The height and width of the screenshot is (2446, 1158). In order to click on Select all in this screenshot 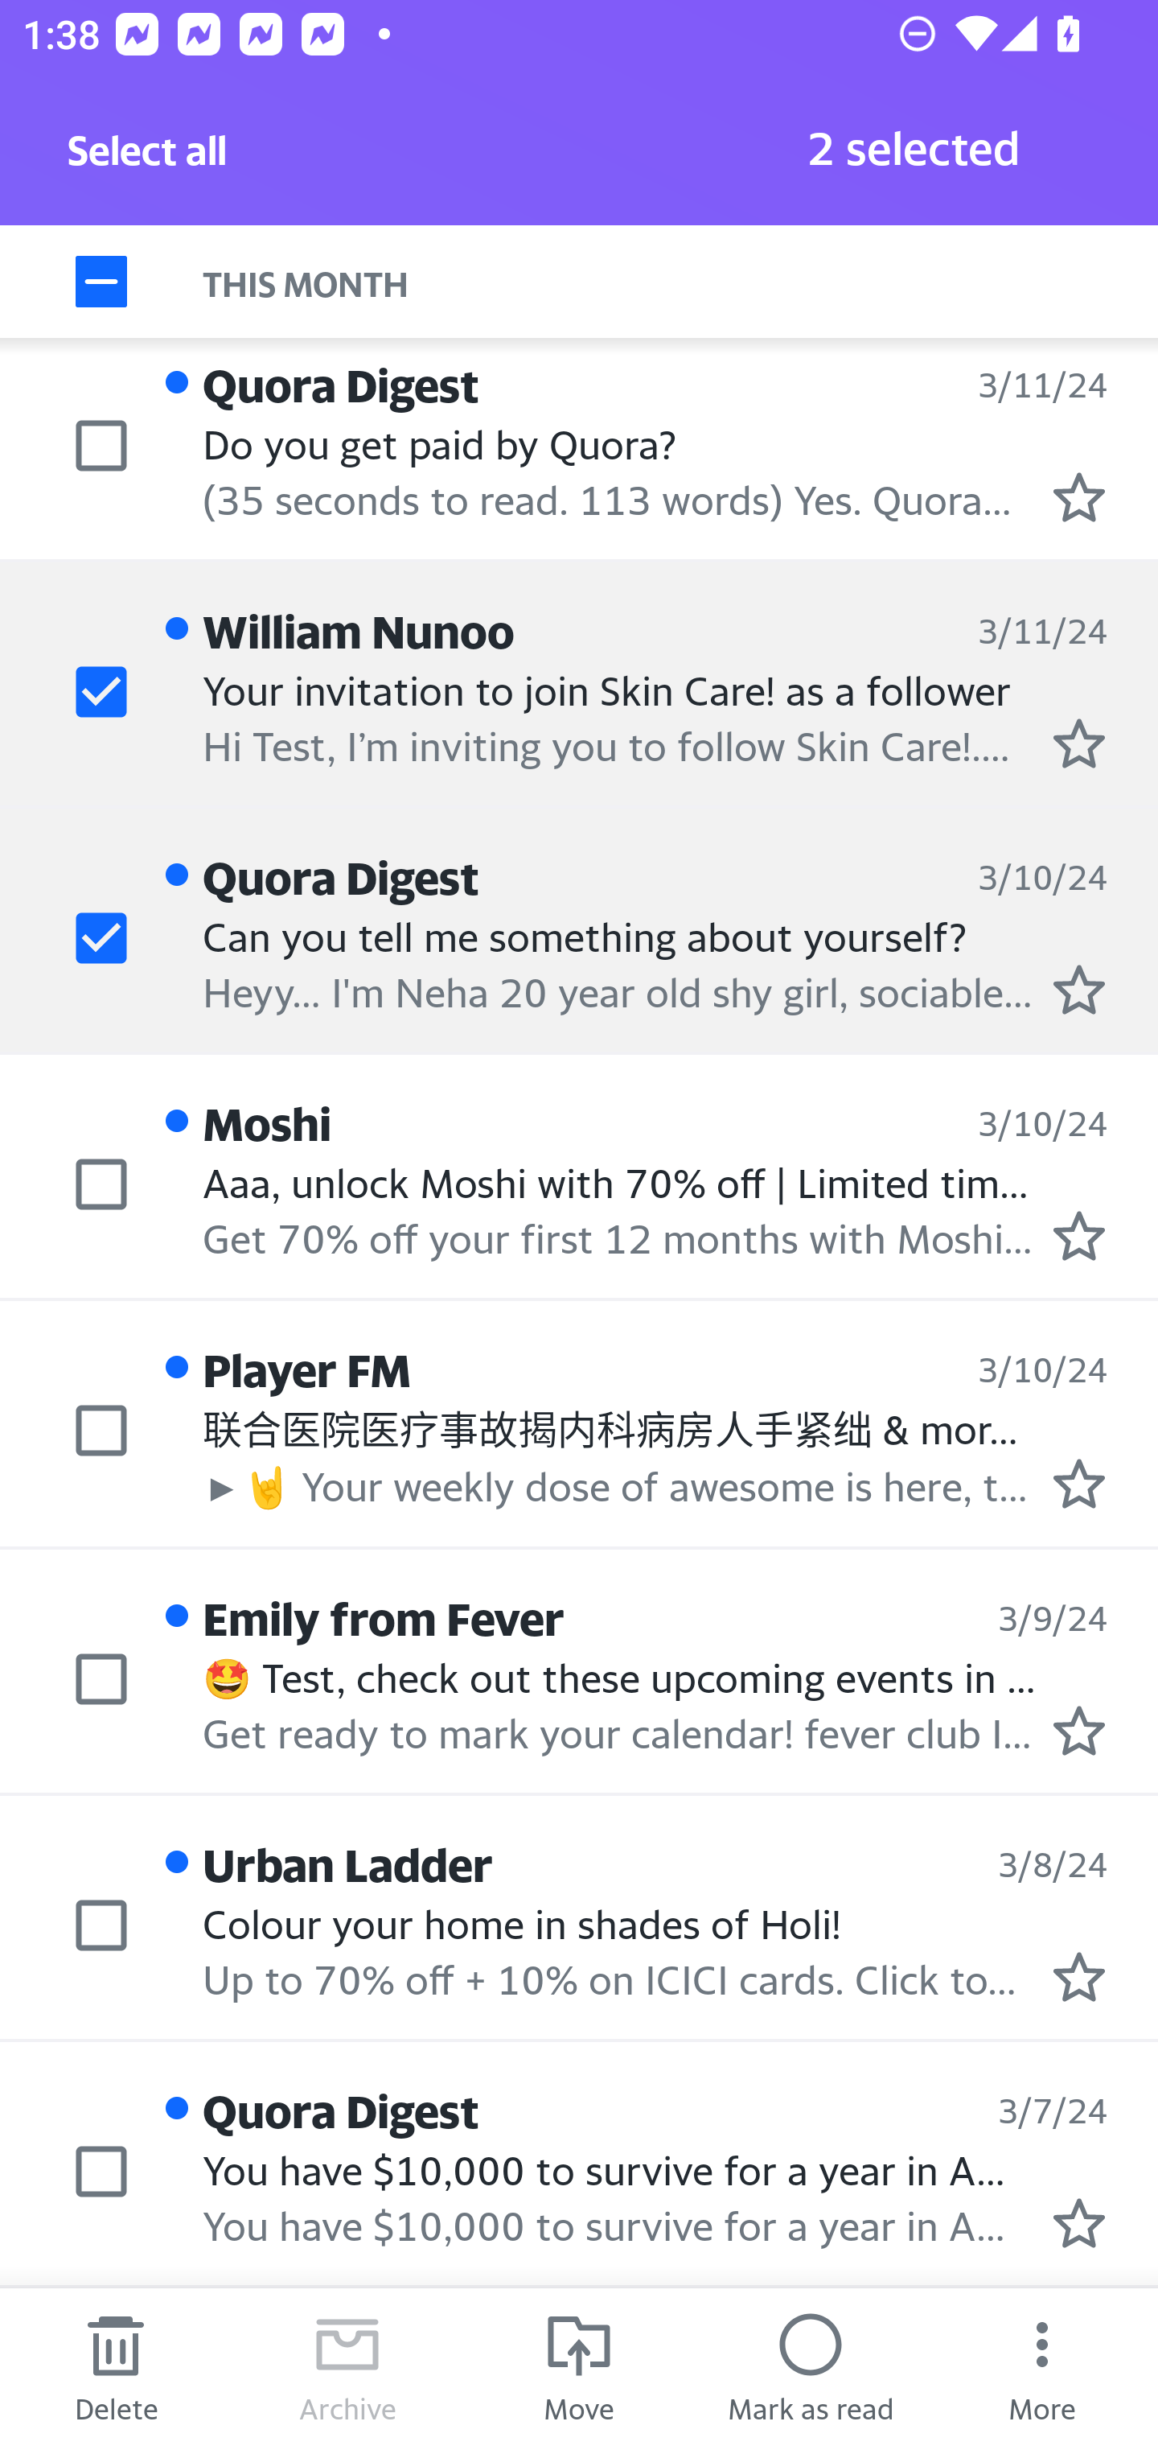, I will do `click(148, 159)`.